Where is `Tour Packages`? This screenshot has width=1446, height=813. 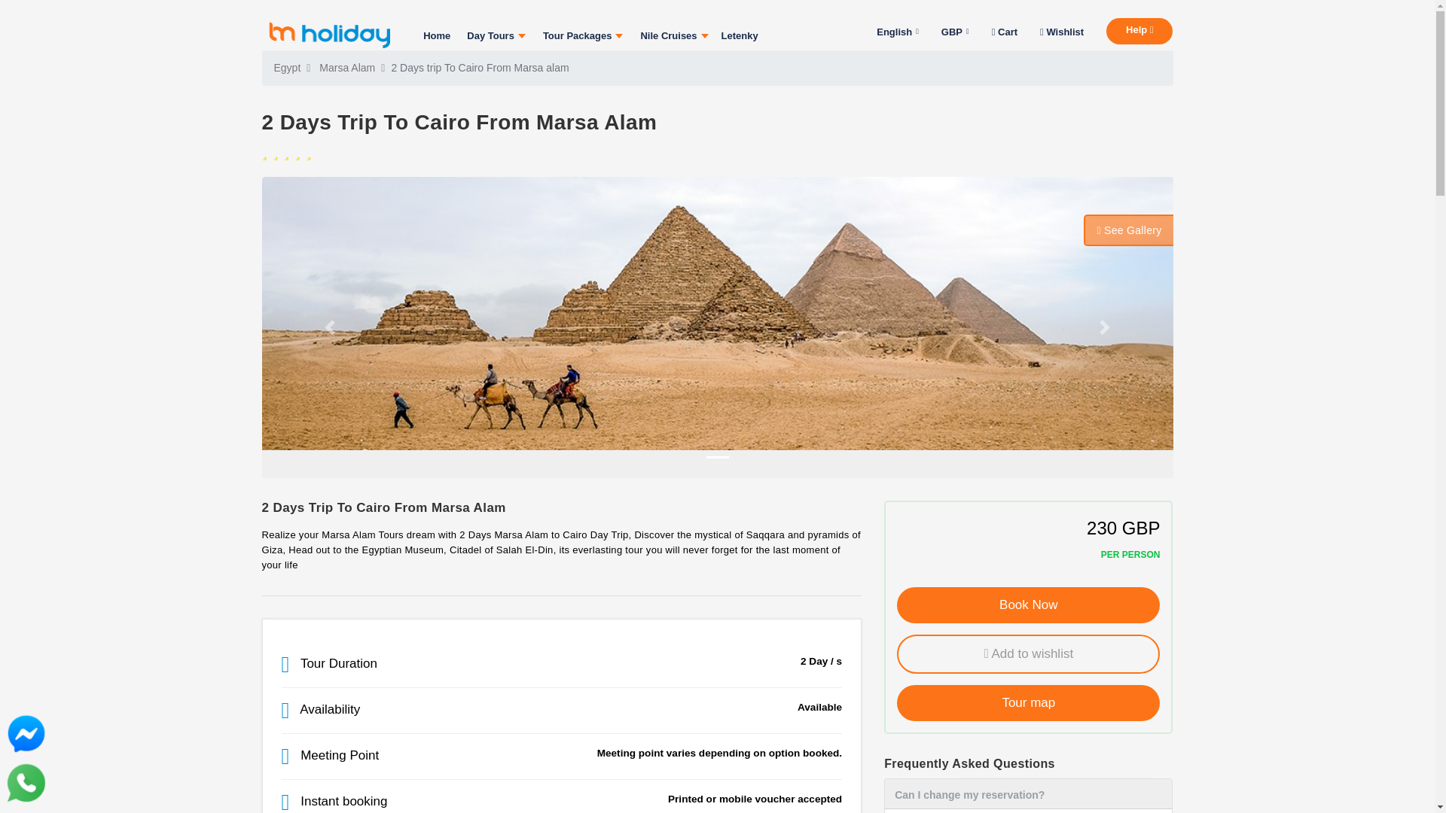
Tour Packages is located at coordinates (581, 35).